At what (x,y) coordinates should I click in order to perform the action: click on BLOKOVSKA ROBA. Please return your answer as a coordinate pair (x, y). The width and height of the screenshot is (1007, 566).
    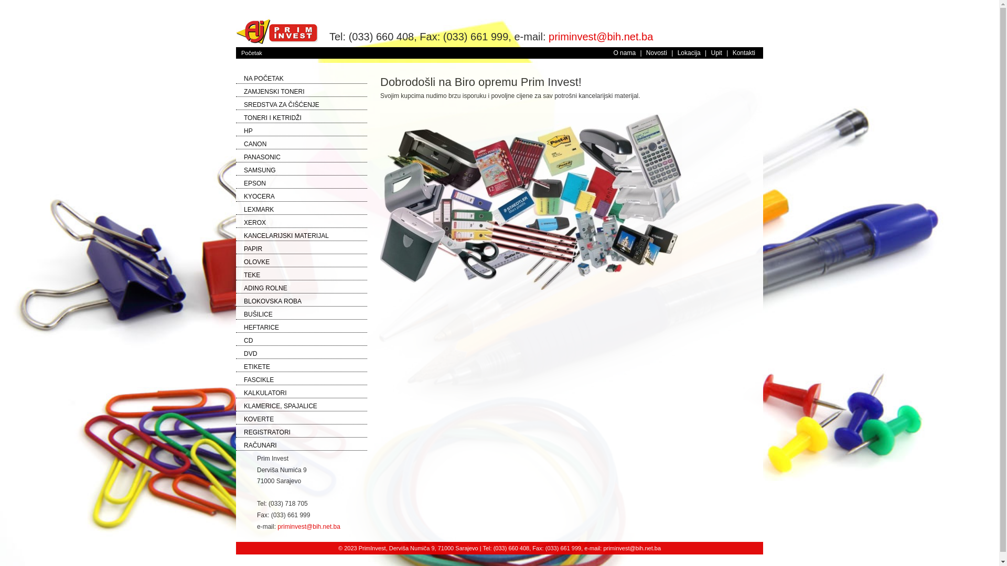
    Looking at the image, I should click on (273, 301).